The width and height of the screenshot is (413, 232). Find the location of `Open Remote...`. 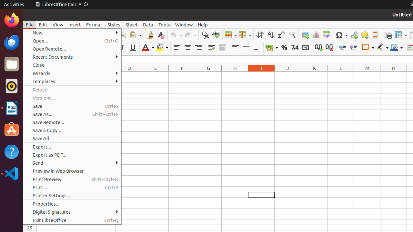

Open Remote... is located at coordinates (72, 49).